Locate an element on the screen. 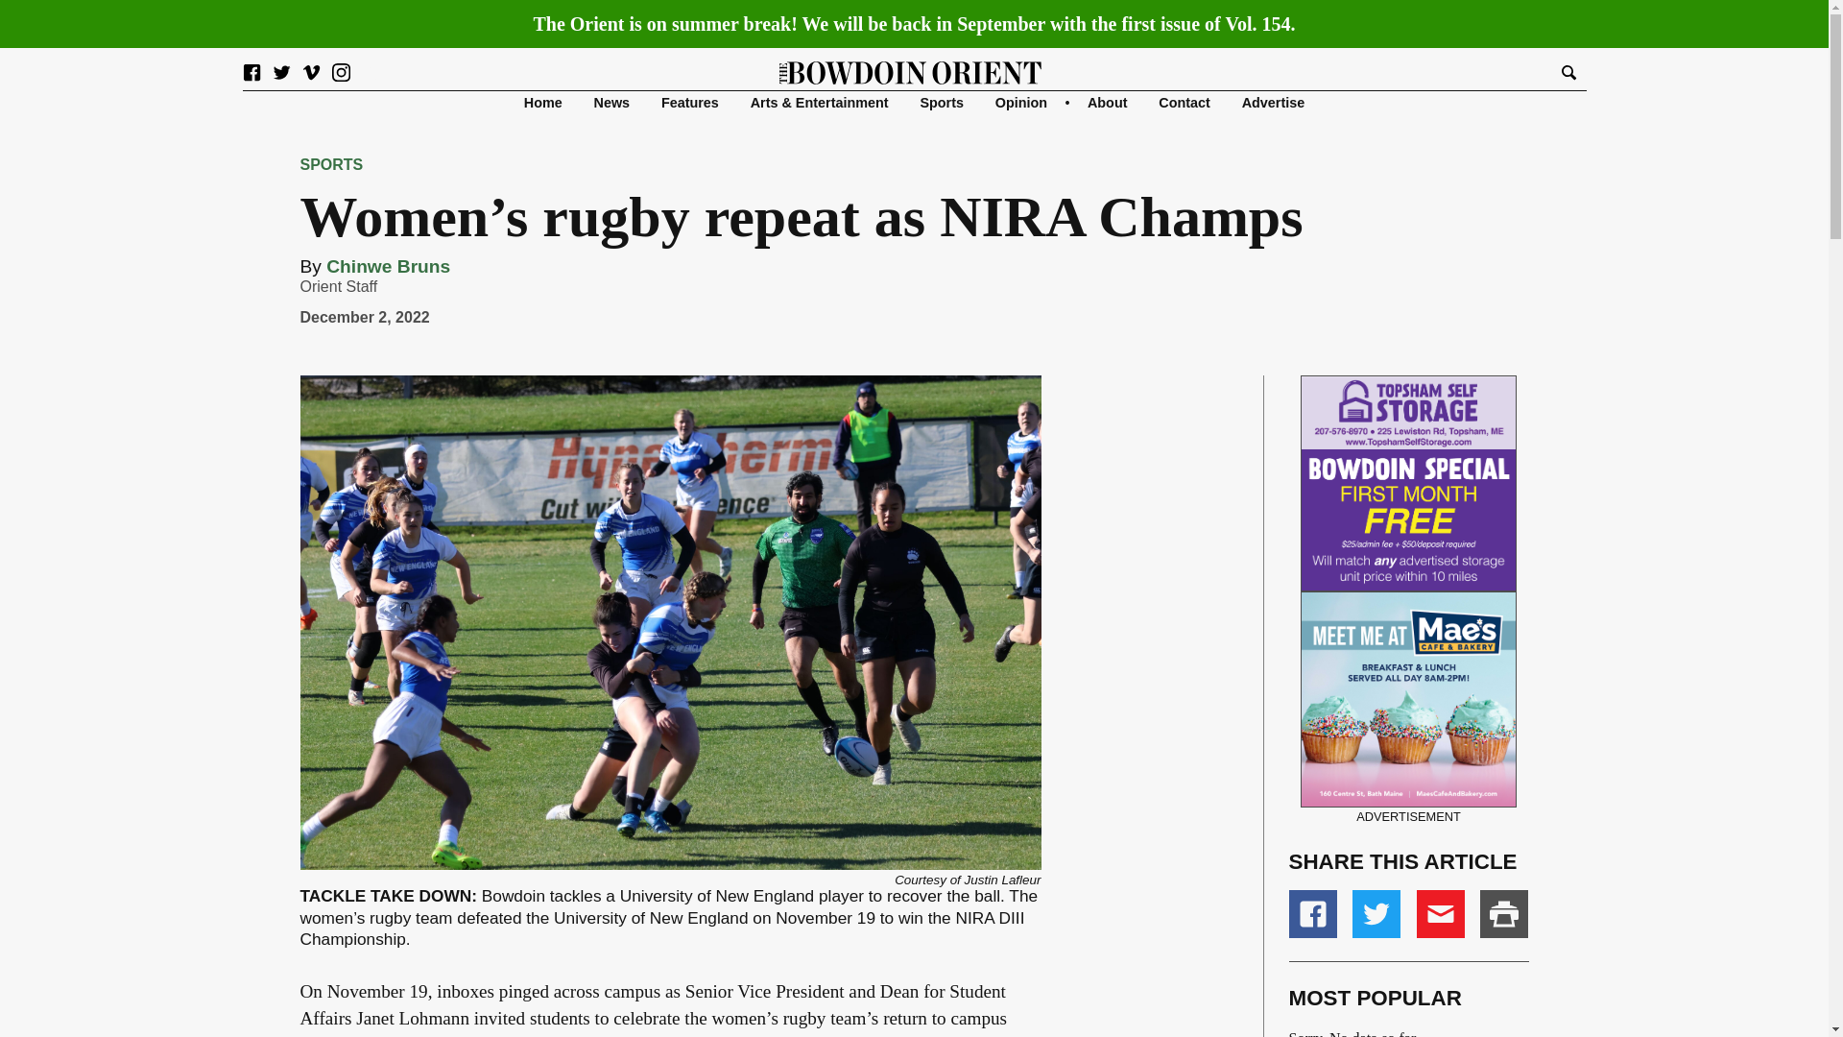  Share on Facebook is located at coordinates (1312, 914).